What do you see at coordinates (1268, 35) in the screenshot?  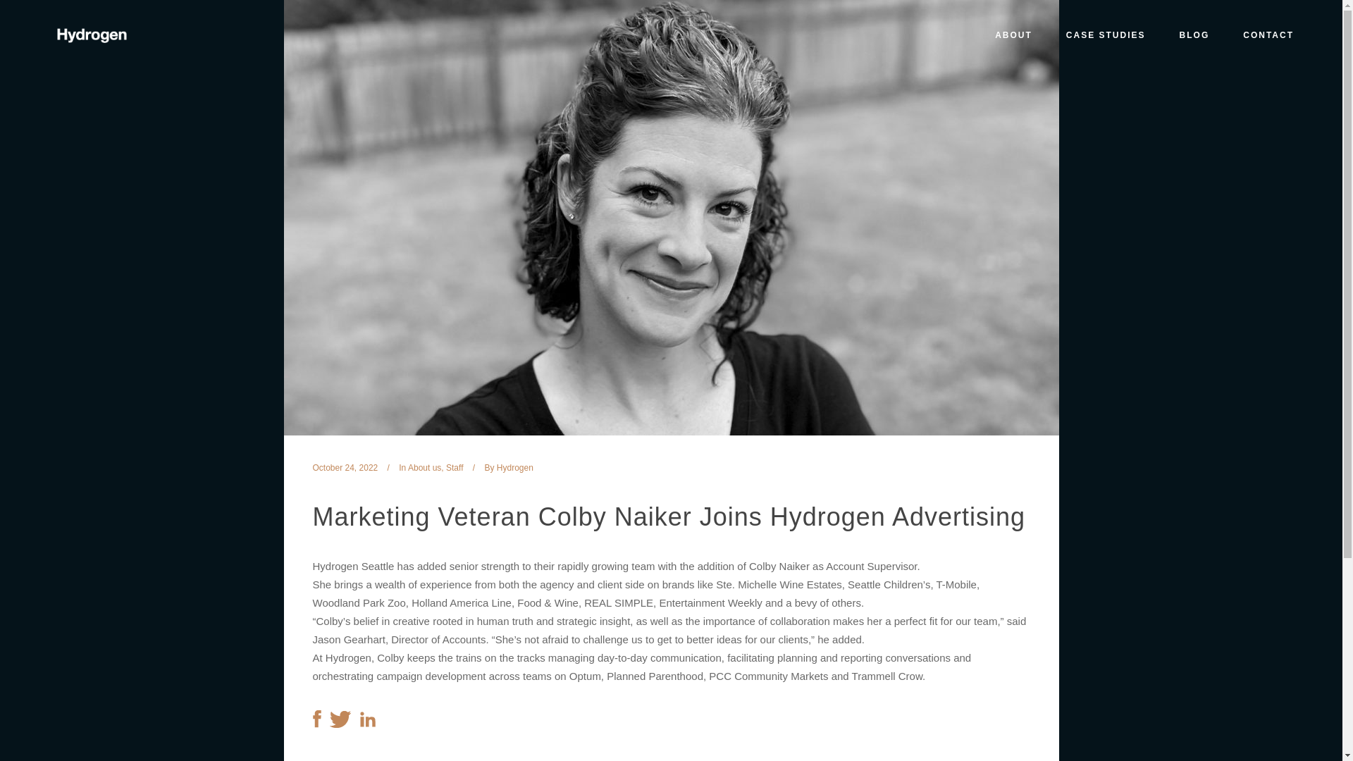 I see `CONTACT` at bounding box center [1268, 35].